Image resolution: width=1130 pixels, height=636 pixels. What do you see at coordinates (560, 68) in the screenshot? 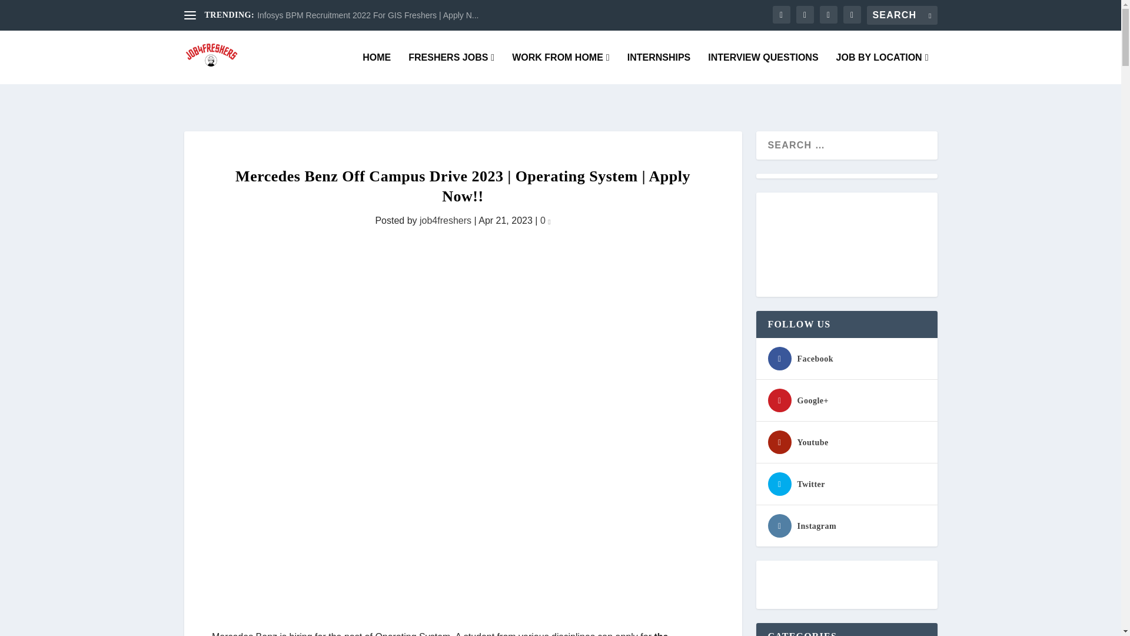
I see `WORK FROM HOME` at bounding box center [560, 68].